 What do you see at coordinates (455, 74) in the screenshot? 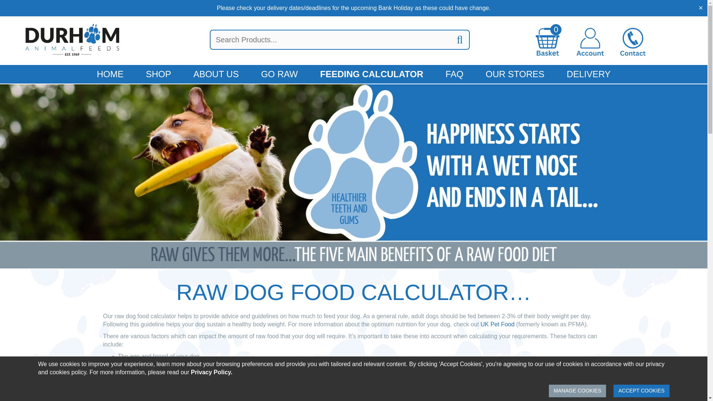
I see `FAQ` at bounding box center [455, 74].